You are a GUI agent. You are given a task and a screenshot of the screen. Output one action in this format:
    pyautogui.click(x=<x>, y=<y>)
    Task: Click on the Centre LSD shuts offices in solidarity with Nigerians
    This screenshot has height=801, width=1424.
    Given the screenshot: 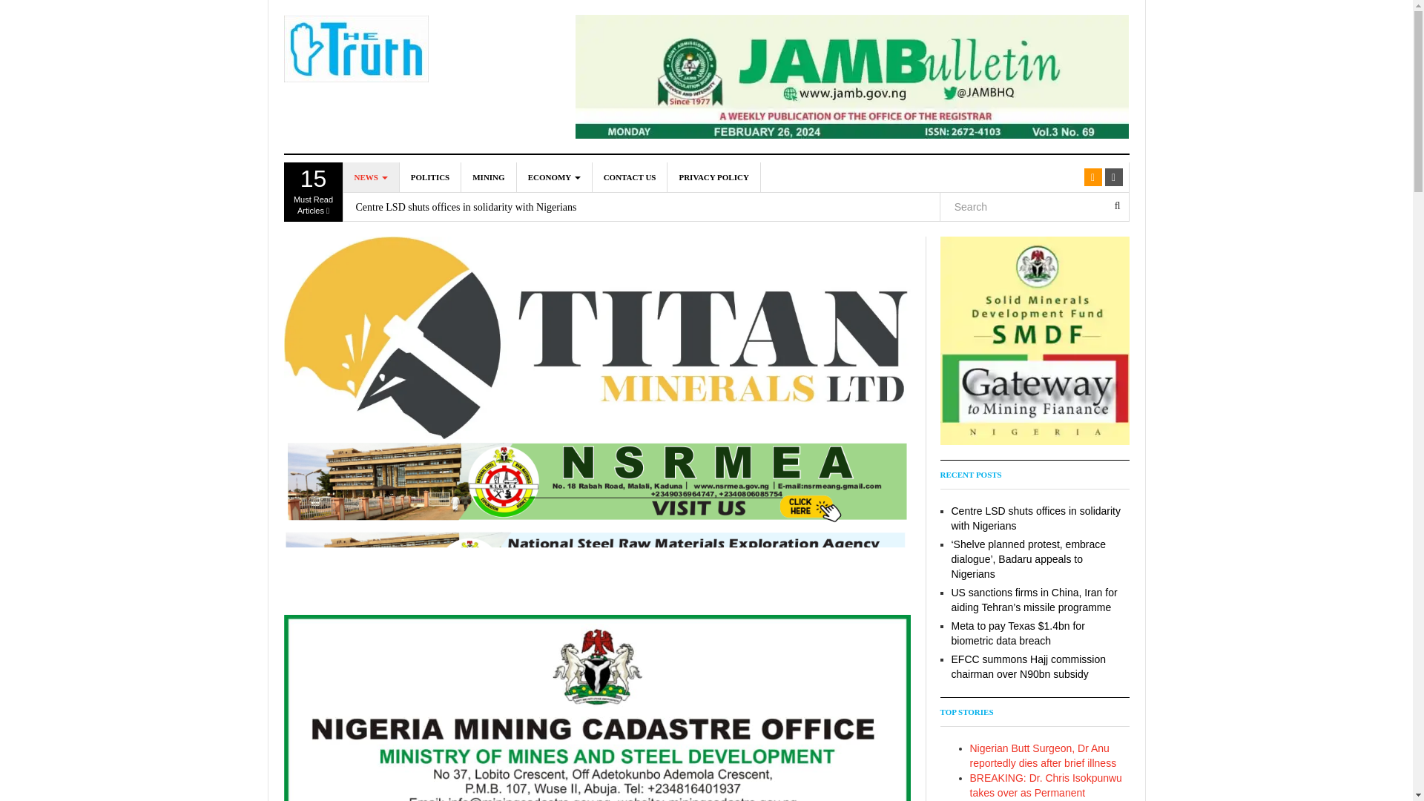 What is the action you would take?
    pyautogui.click(x=630, y=177)
    